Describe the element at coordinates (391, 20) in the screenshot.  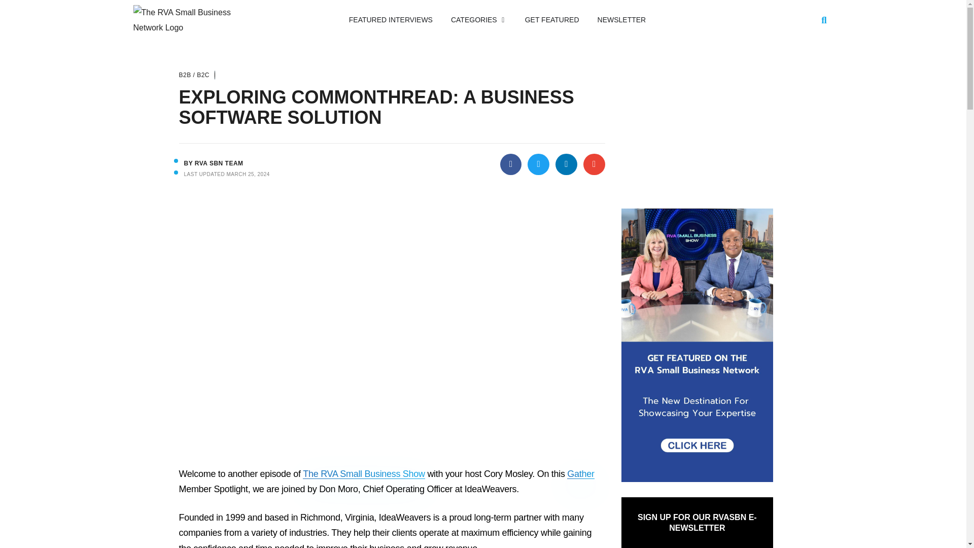
I see `FEATURED INTERVIEWS` at that location.